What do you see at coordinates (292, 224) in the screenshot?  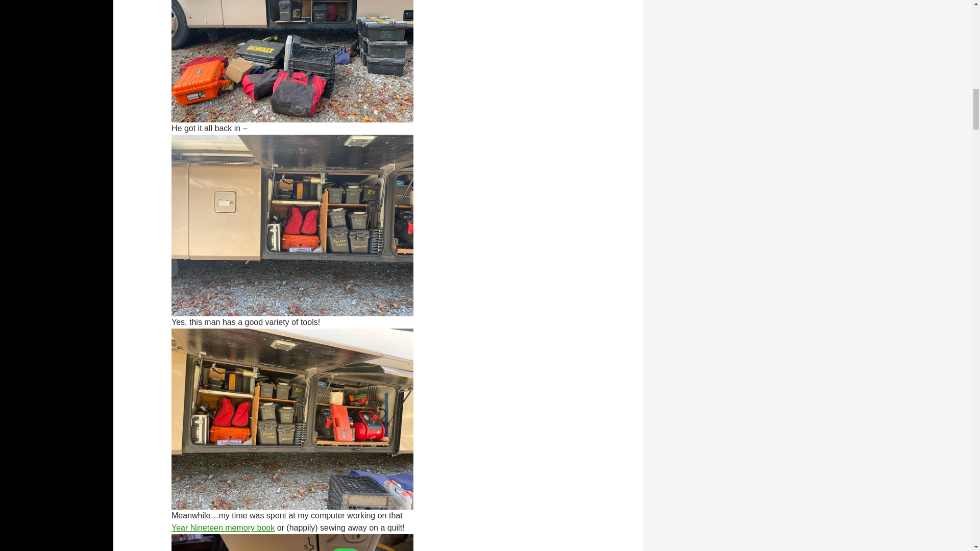 I see `Untitled` at bounding box center [292, 224].